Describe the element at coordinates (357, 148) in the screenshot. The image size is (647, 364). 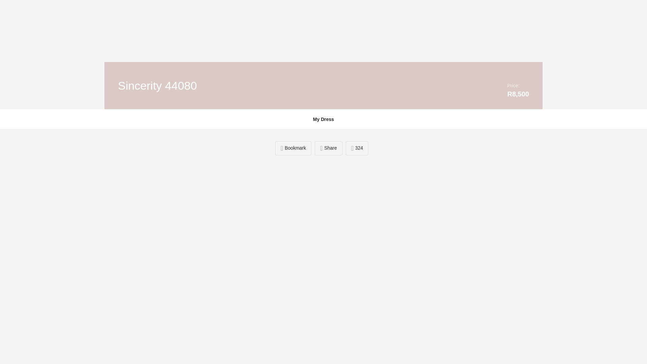
I see `324` at that location.